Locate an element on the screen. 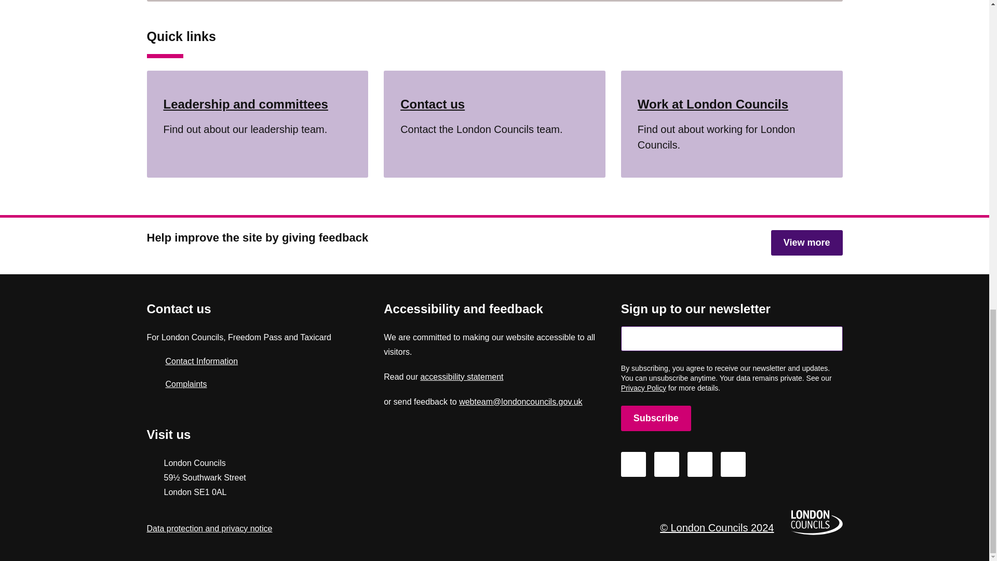 The height and width of the screenshot is (561, 997). Data protection and privacy notice is located at coordinates (494, 124).